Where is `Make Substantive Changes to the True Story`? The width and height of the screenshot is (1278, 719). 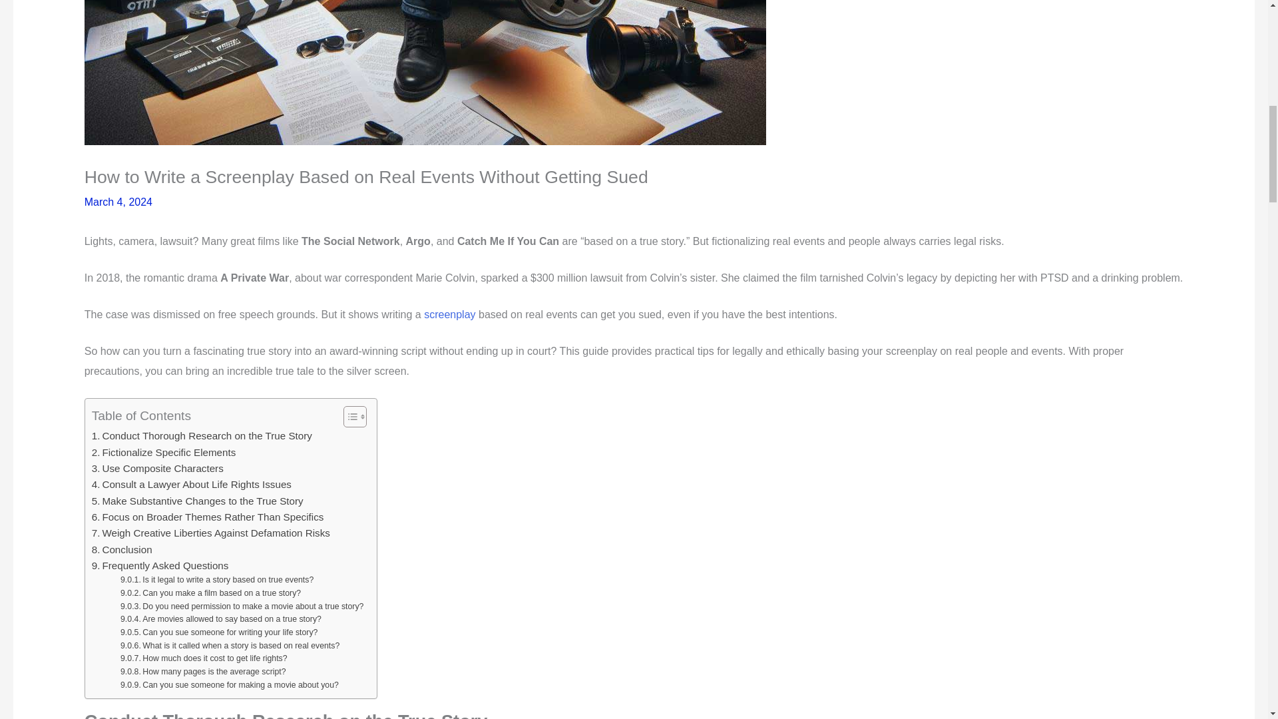 Make Substantive Changes to the True Story is located at coordinates (198, 501).